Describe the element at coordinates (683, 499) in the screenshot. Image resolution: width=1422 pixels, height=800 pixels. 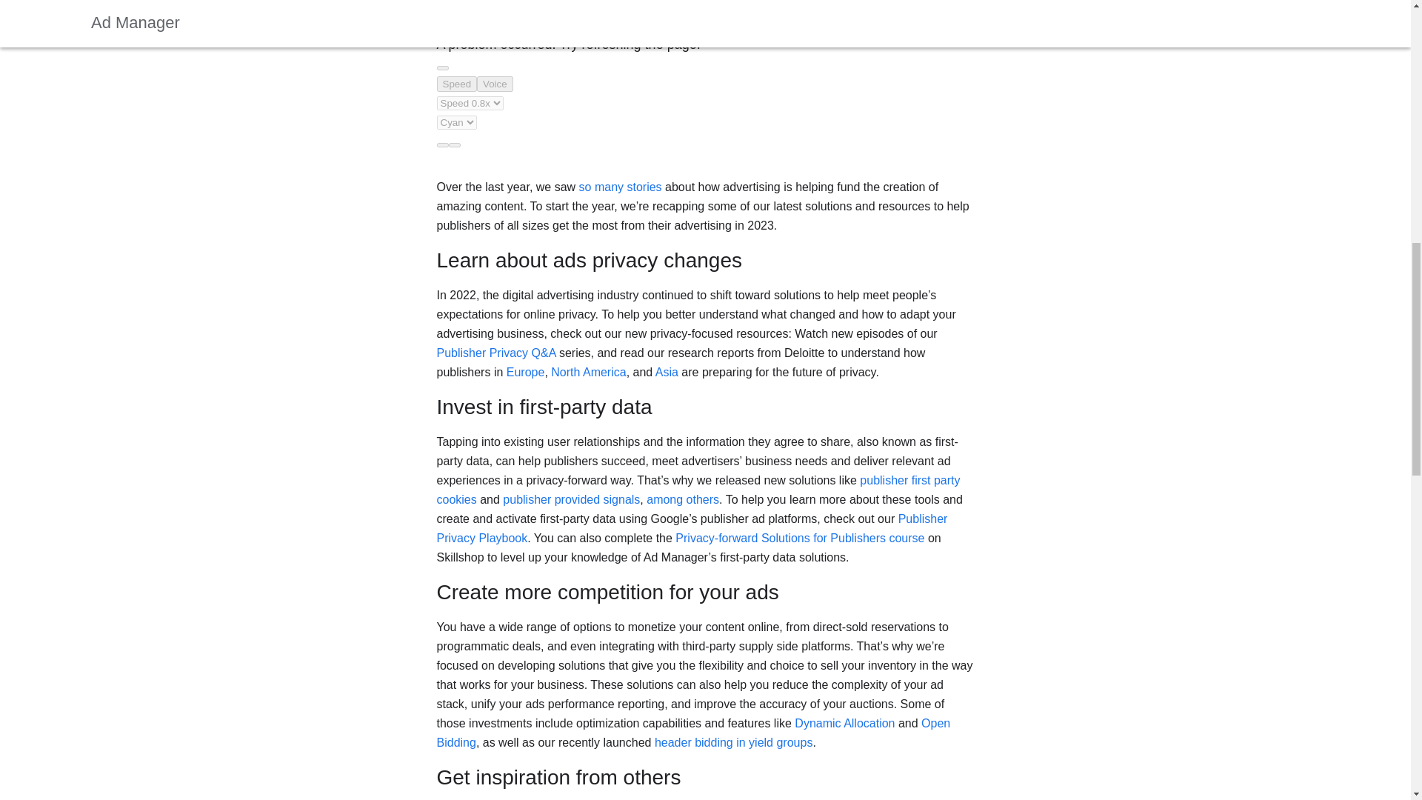
I see `among others` at that location.